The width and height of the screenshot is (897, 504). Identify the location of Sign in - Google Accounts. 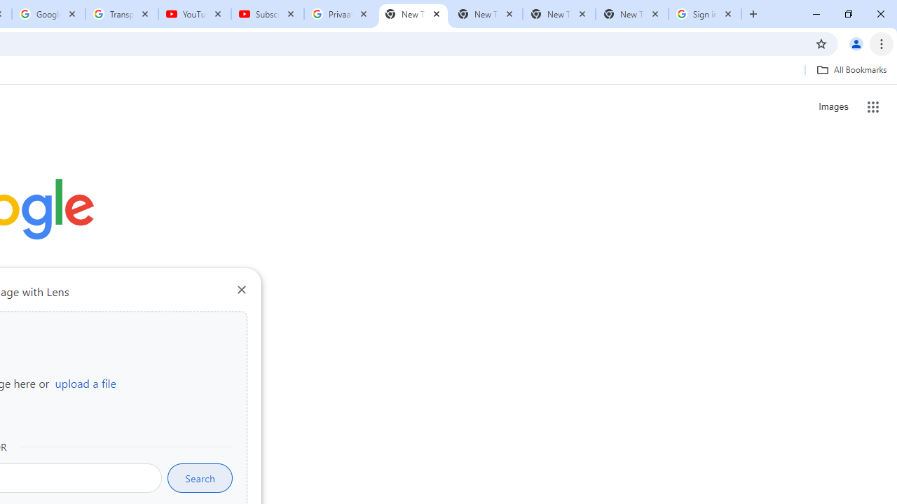
(705, 14).